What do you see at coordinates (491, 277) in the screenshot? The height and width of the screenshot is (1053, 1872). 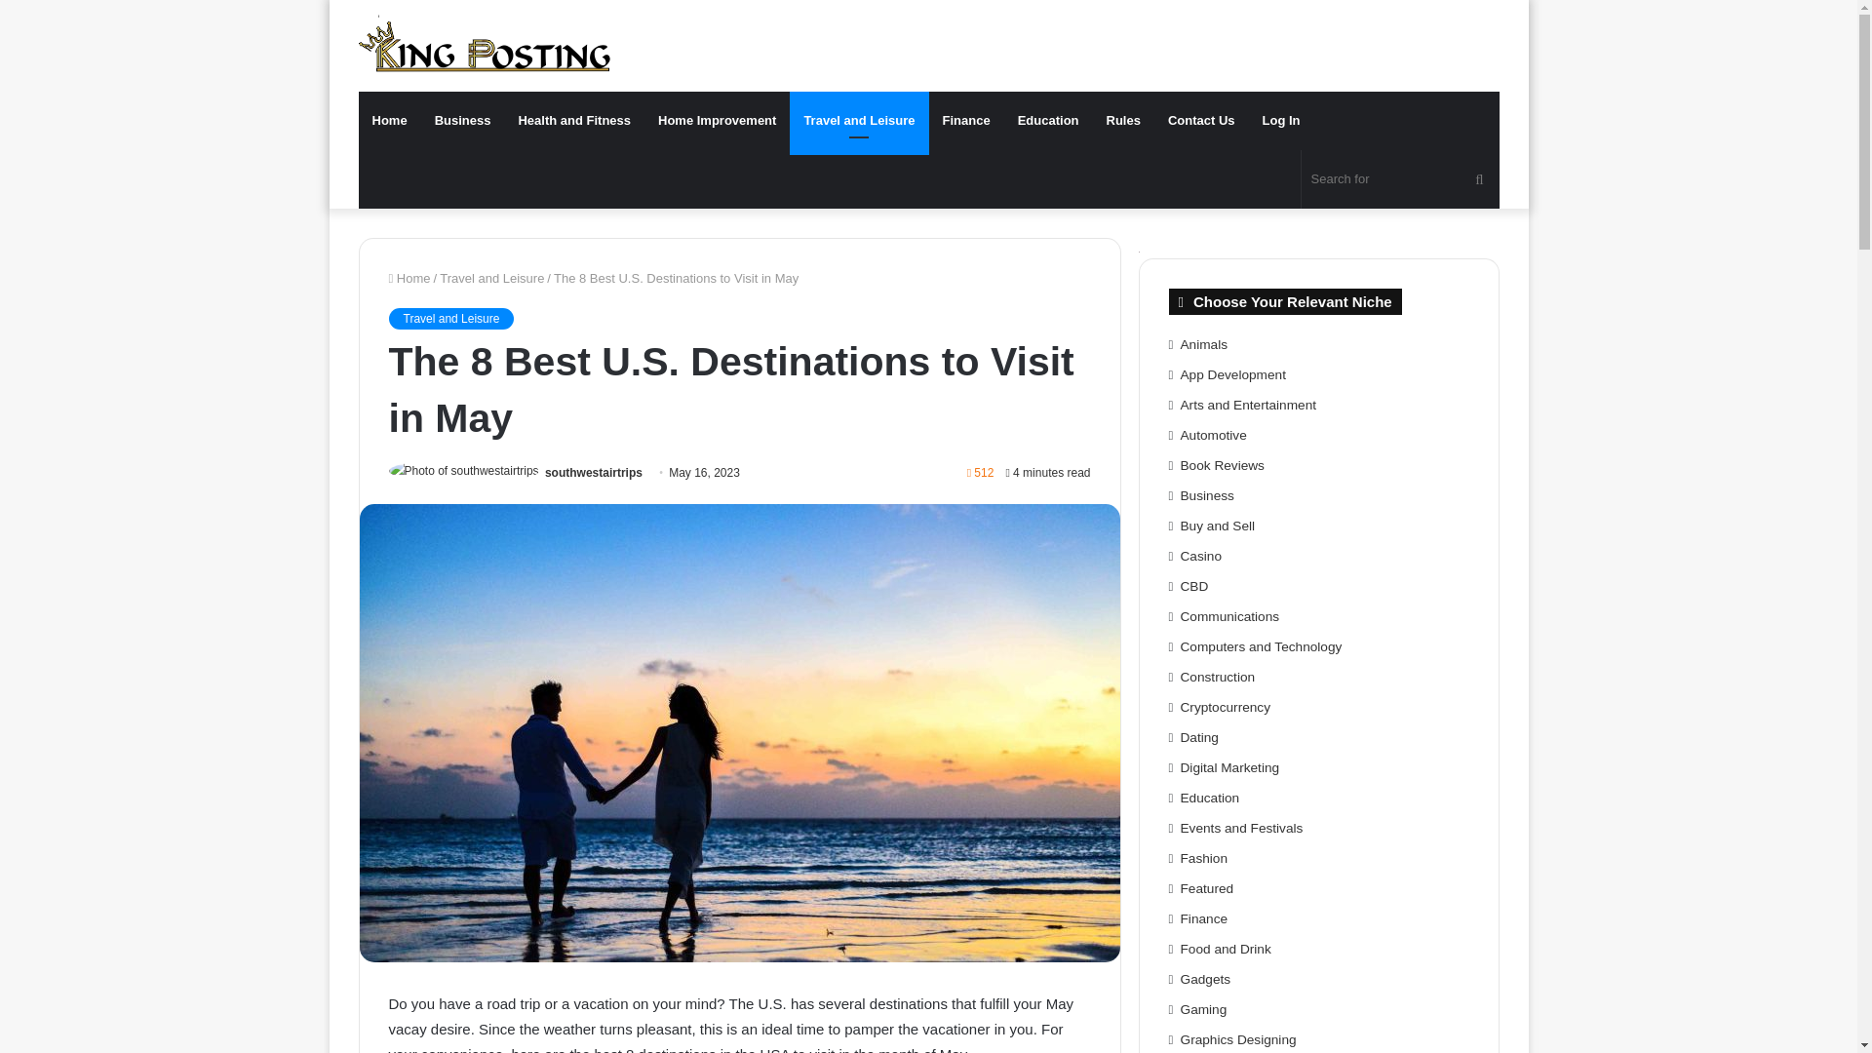 I see `Travel and Leisure` at bounding box center [491, 277].